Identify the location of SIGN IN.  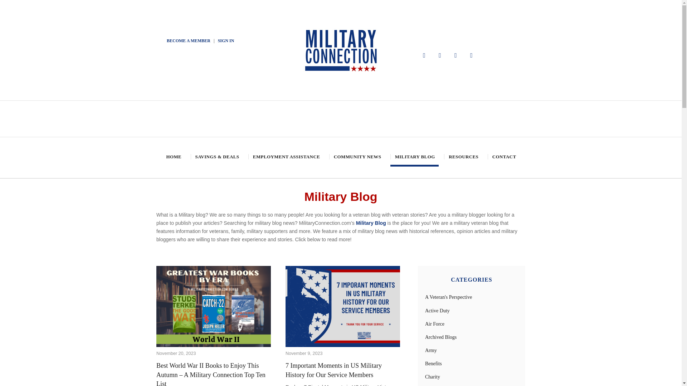
(226, 40).